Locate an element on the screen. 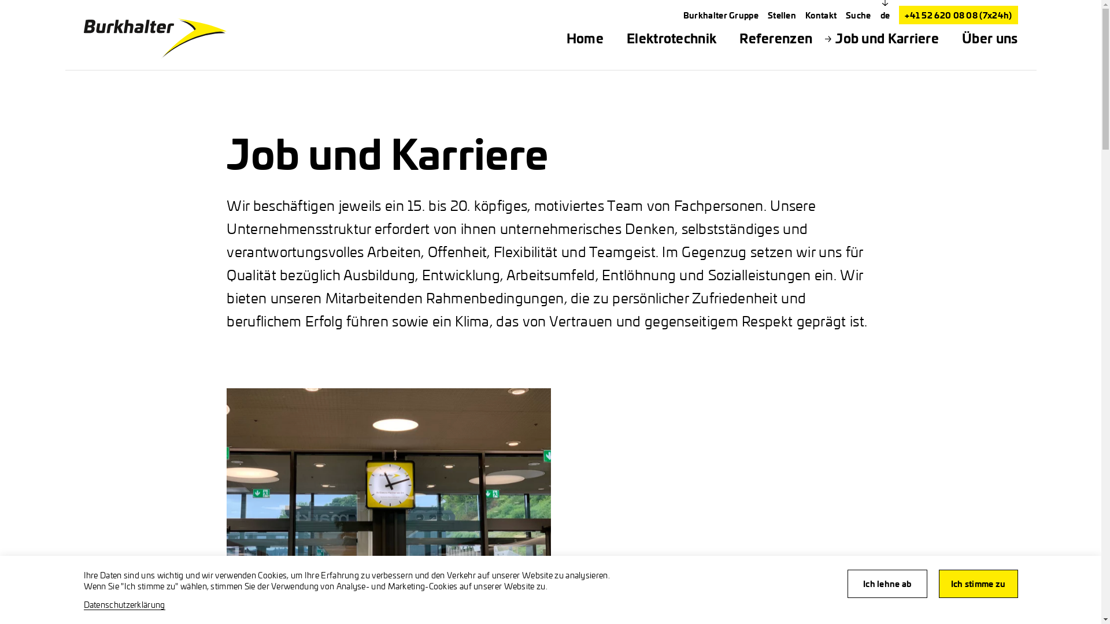 The width and height of the screenshot is (1110, 624). Elektrotechnik is located at coordinates (672, 38).